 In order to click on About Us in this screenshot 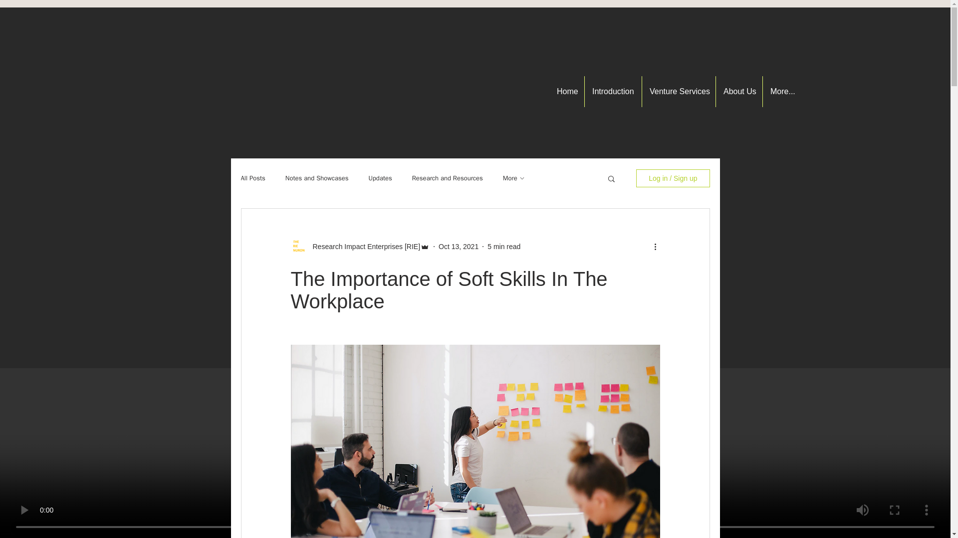, I will do `click(739, 92)`.